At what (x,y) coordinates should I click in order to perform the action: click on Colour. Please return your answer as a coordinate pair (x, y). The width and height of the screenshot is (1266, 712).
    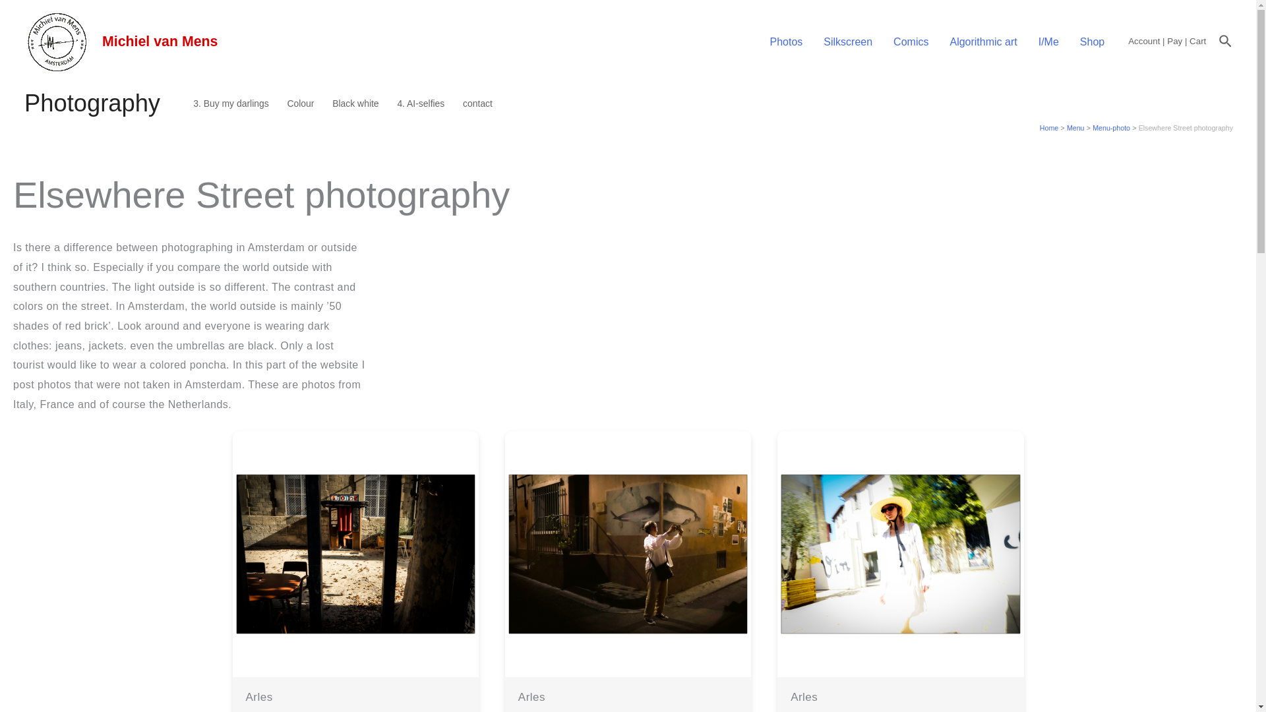
    Looking at the image, I should click on (301, 103).